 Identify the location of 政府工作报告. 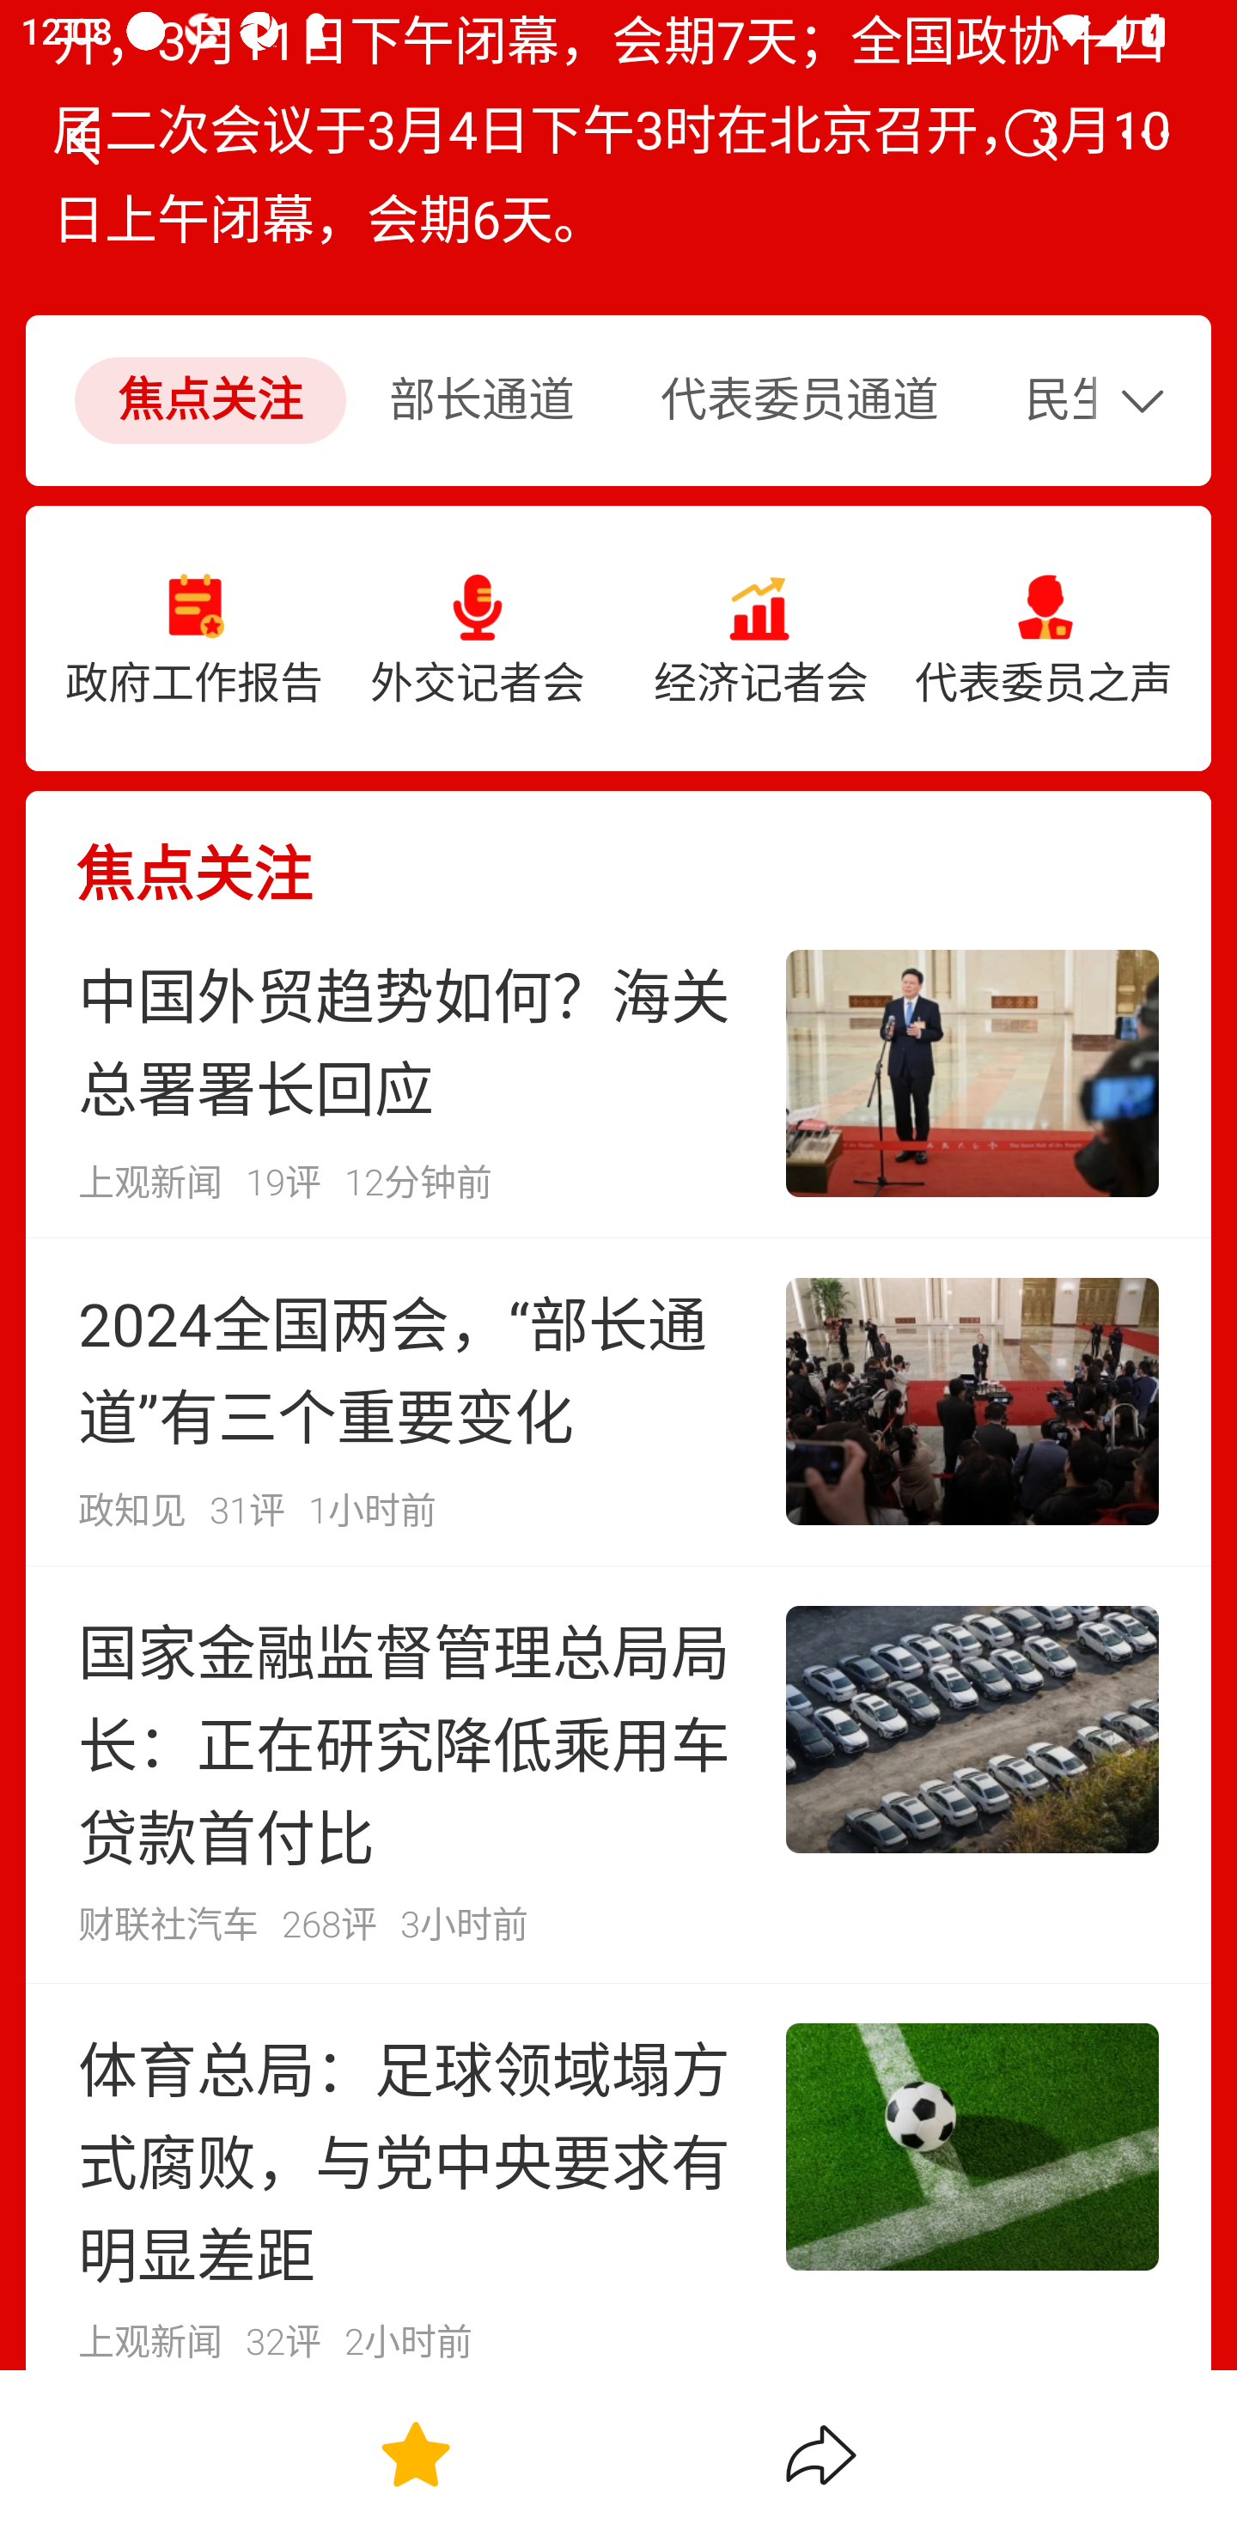
(194, 639).